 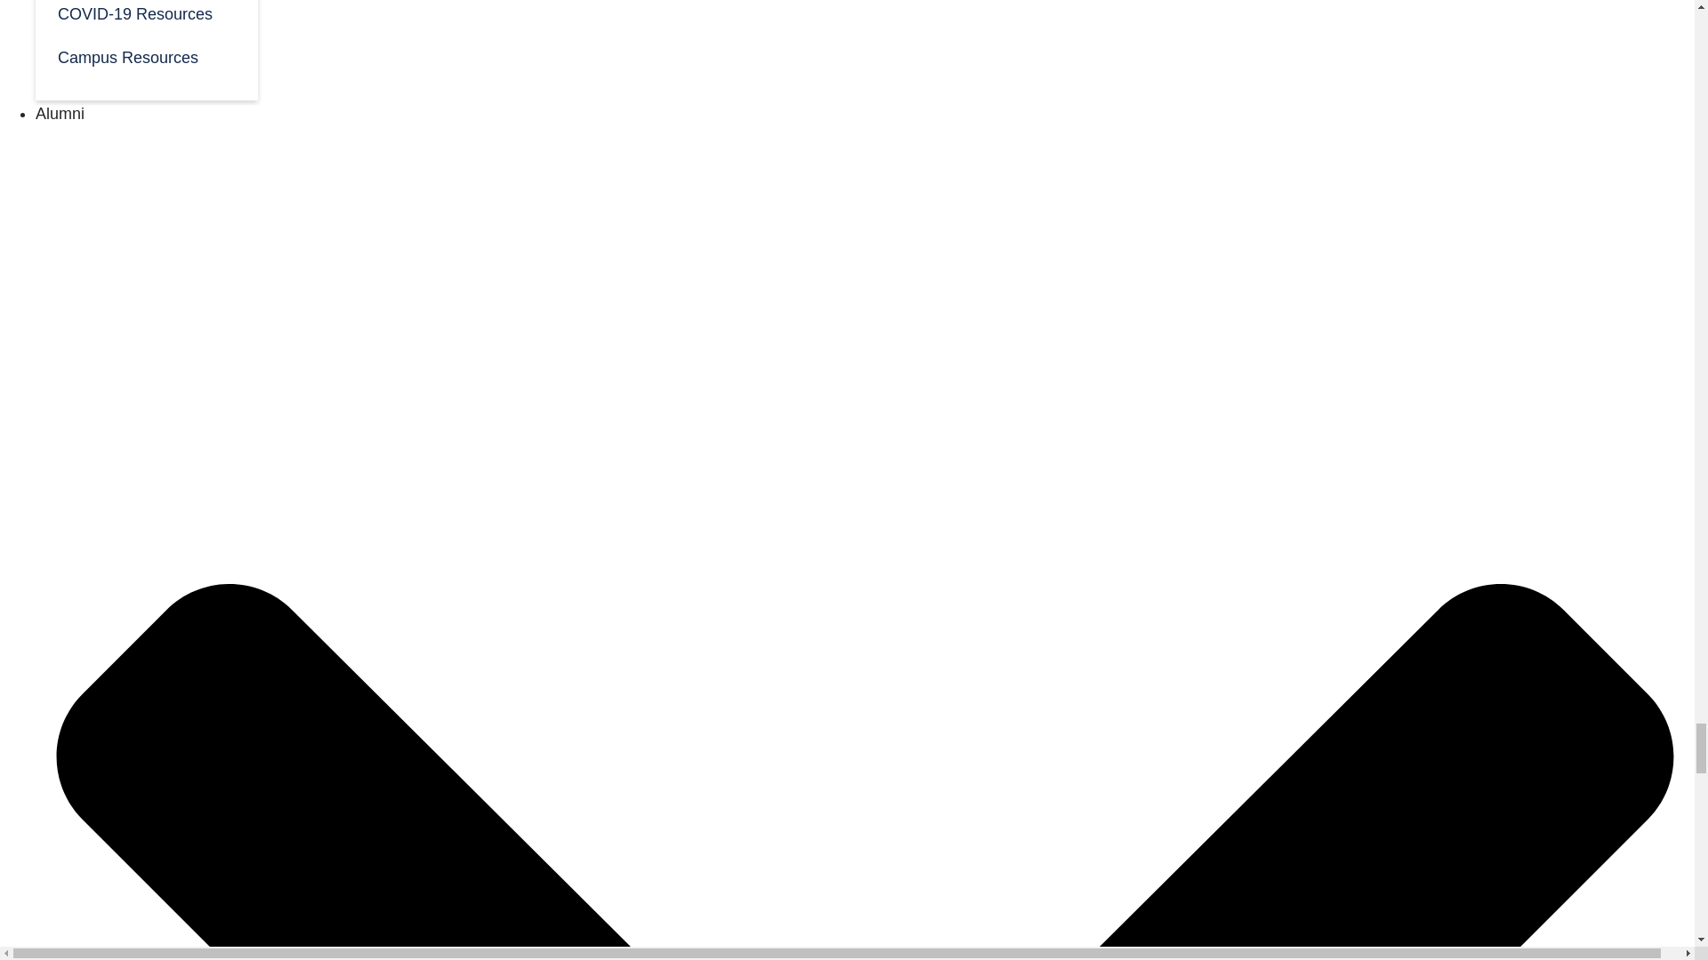 I want to click on Campus Resources, so click(x=146, y=55).